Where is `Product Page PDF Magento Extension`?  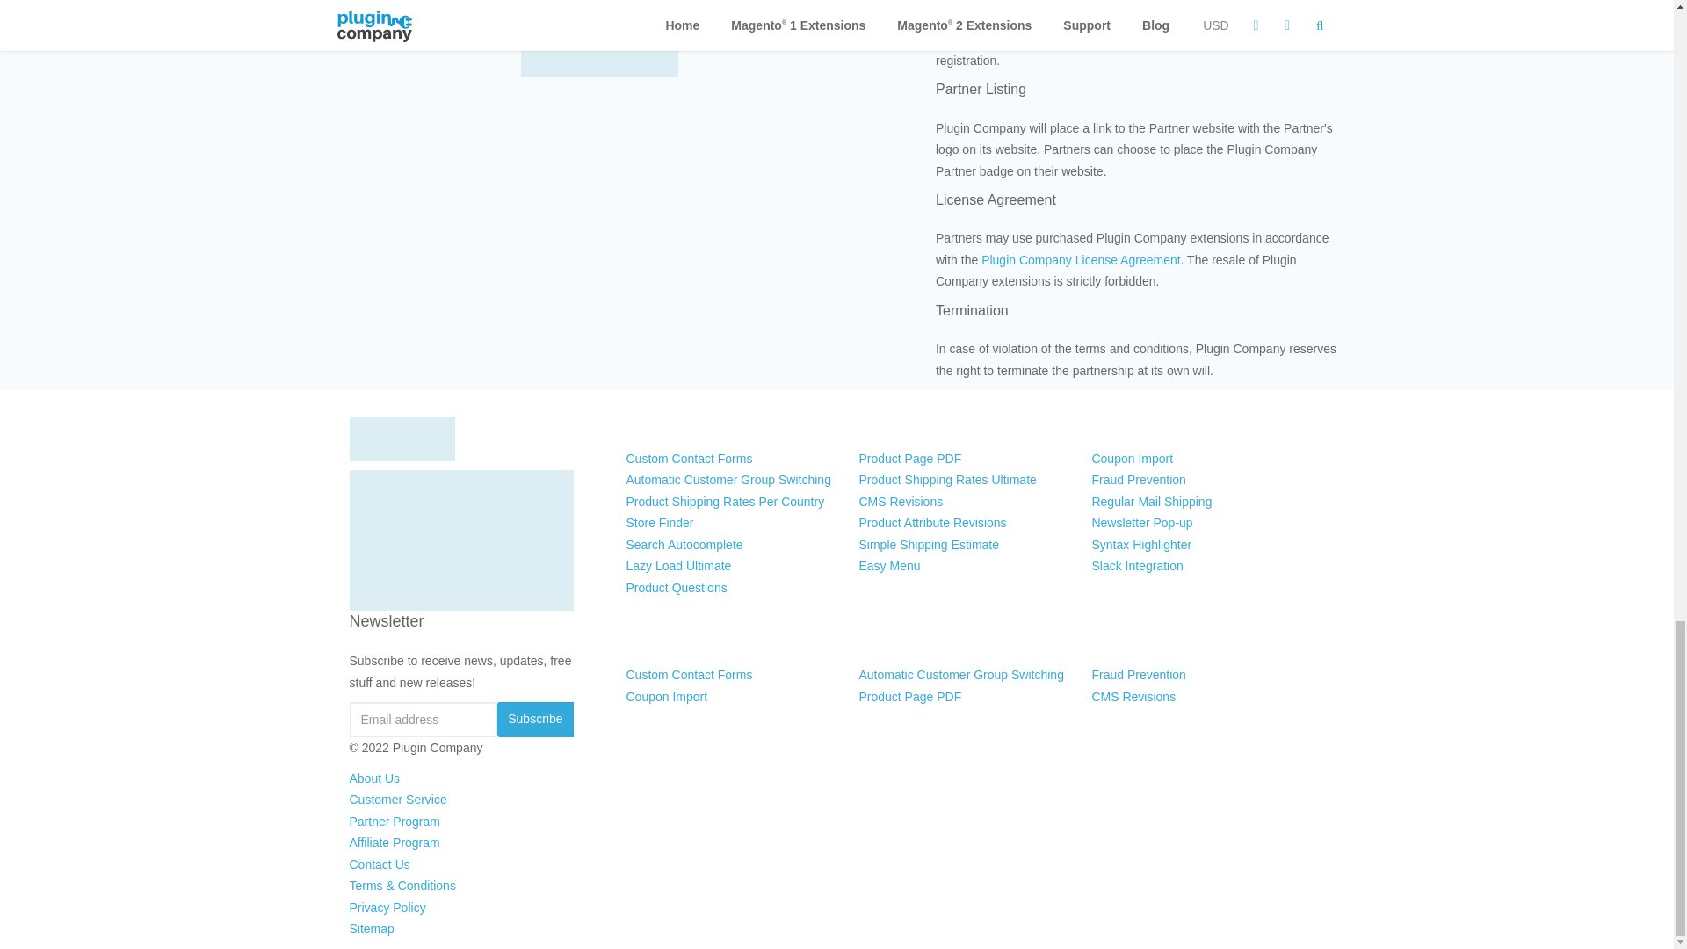 Product Page PDF Magento Extension is located at coordinates (910, 459).